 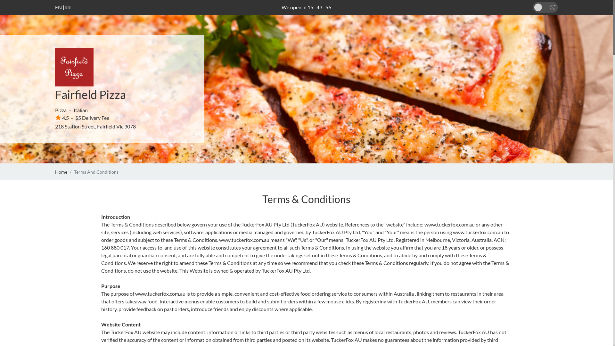 I want to click on Fairfield Pizza, so click(x=90, y=95).